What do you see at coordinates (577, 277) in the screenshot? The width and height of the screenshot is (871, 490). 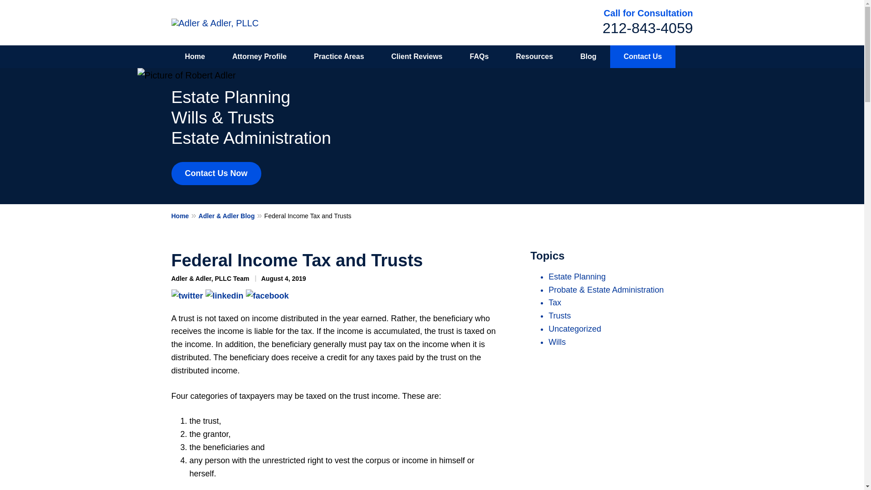 I see `Estate Planning` at bounding box center [577, 277].